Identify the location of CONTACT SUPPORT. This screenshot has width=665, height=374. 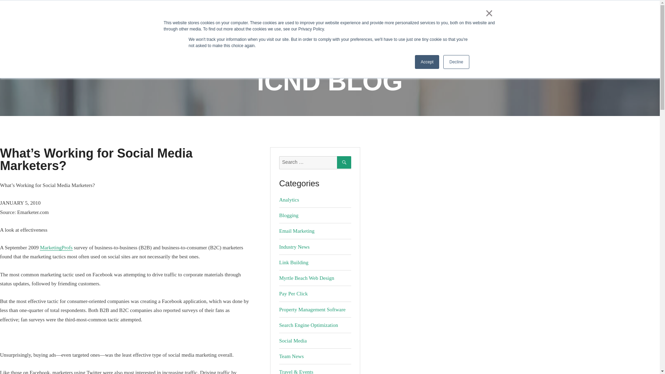
(557, 8).